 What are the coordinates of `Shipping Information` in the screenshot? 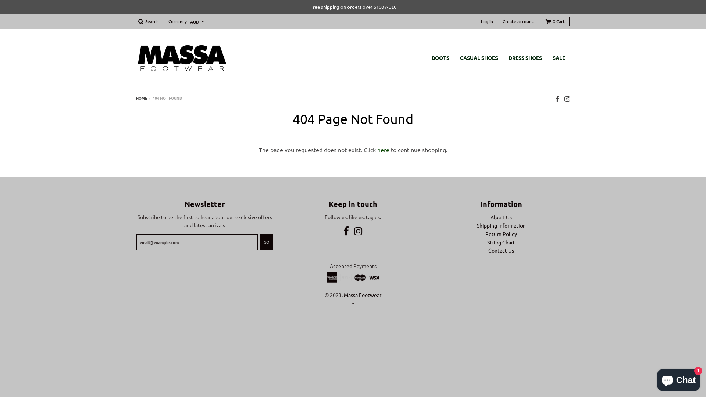 It's located at (502, 225).